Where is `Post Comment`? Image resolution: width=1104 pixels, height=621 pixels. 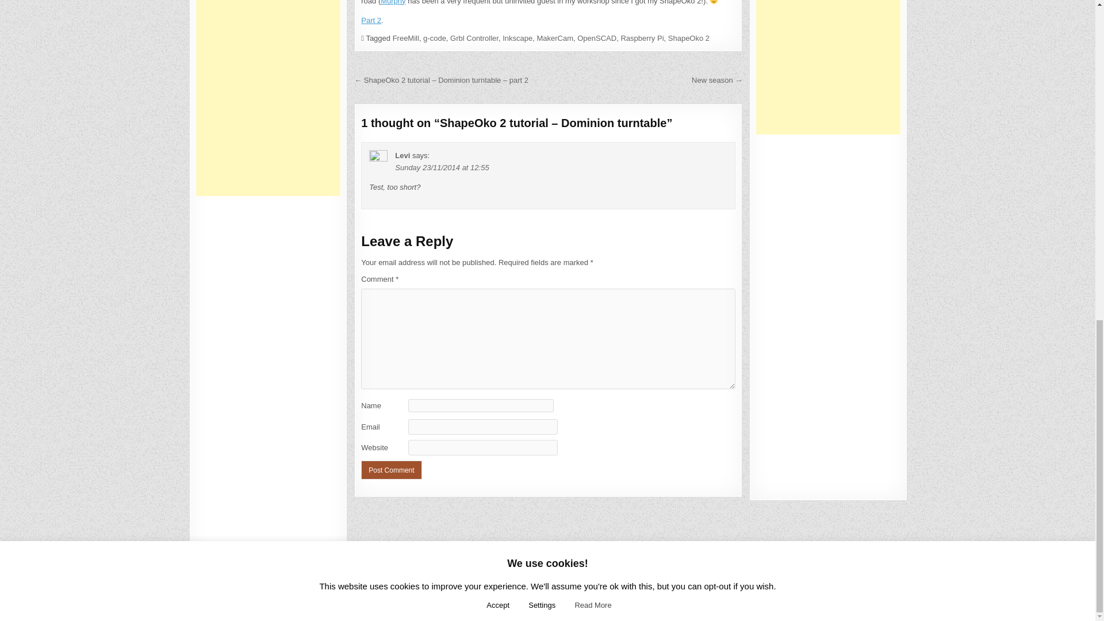 Post Comment is located at coordinates (391, 470).